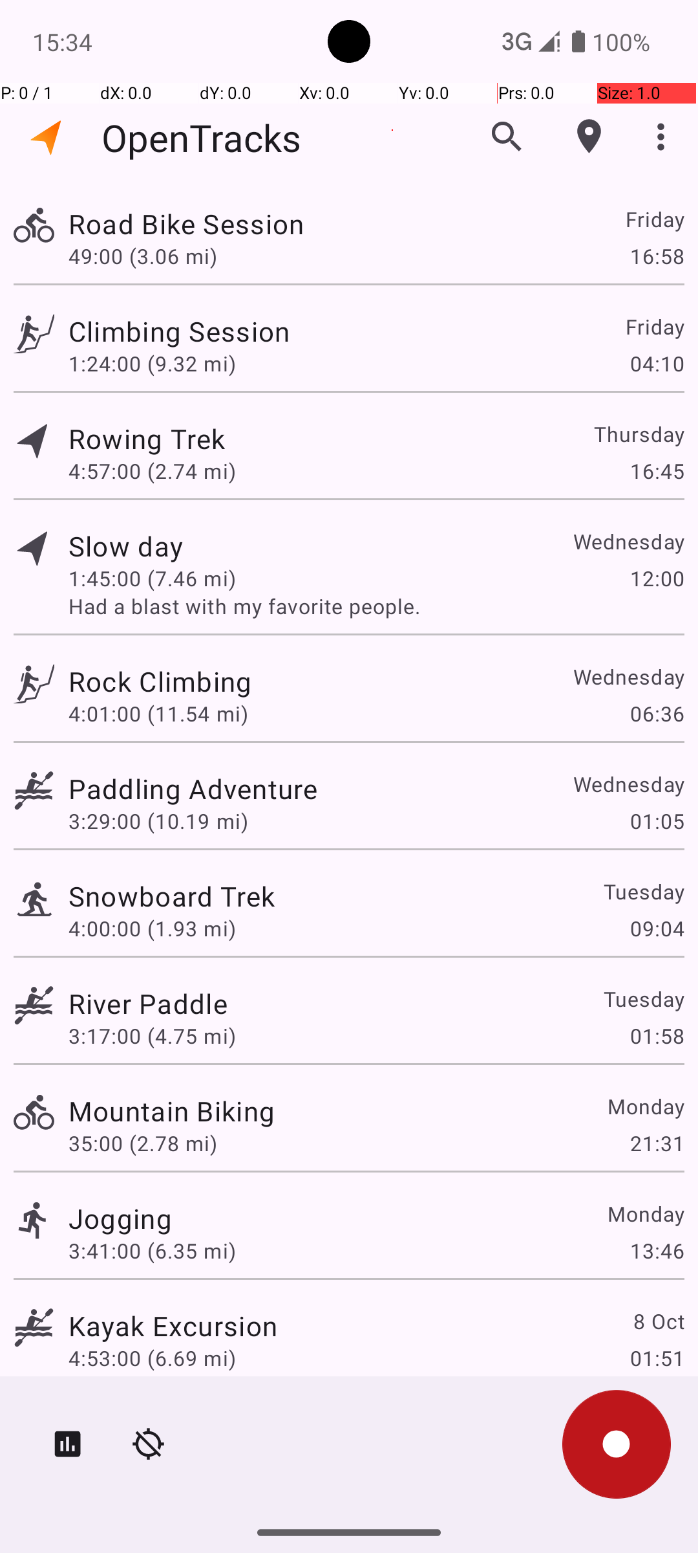 Image resolution: width=698 pixels, height=1553 pixels. Describe the element at coordinates (148, 1003) in the screenshot. I see `River Paddle` at that location.